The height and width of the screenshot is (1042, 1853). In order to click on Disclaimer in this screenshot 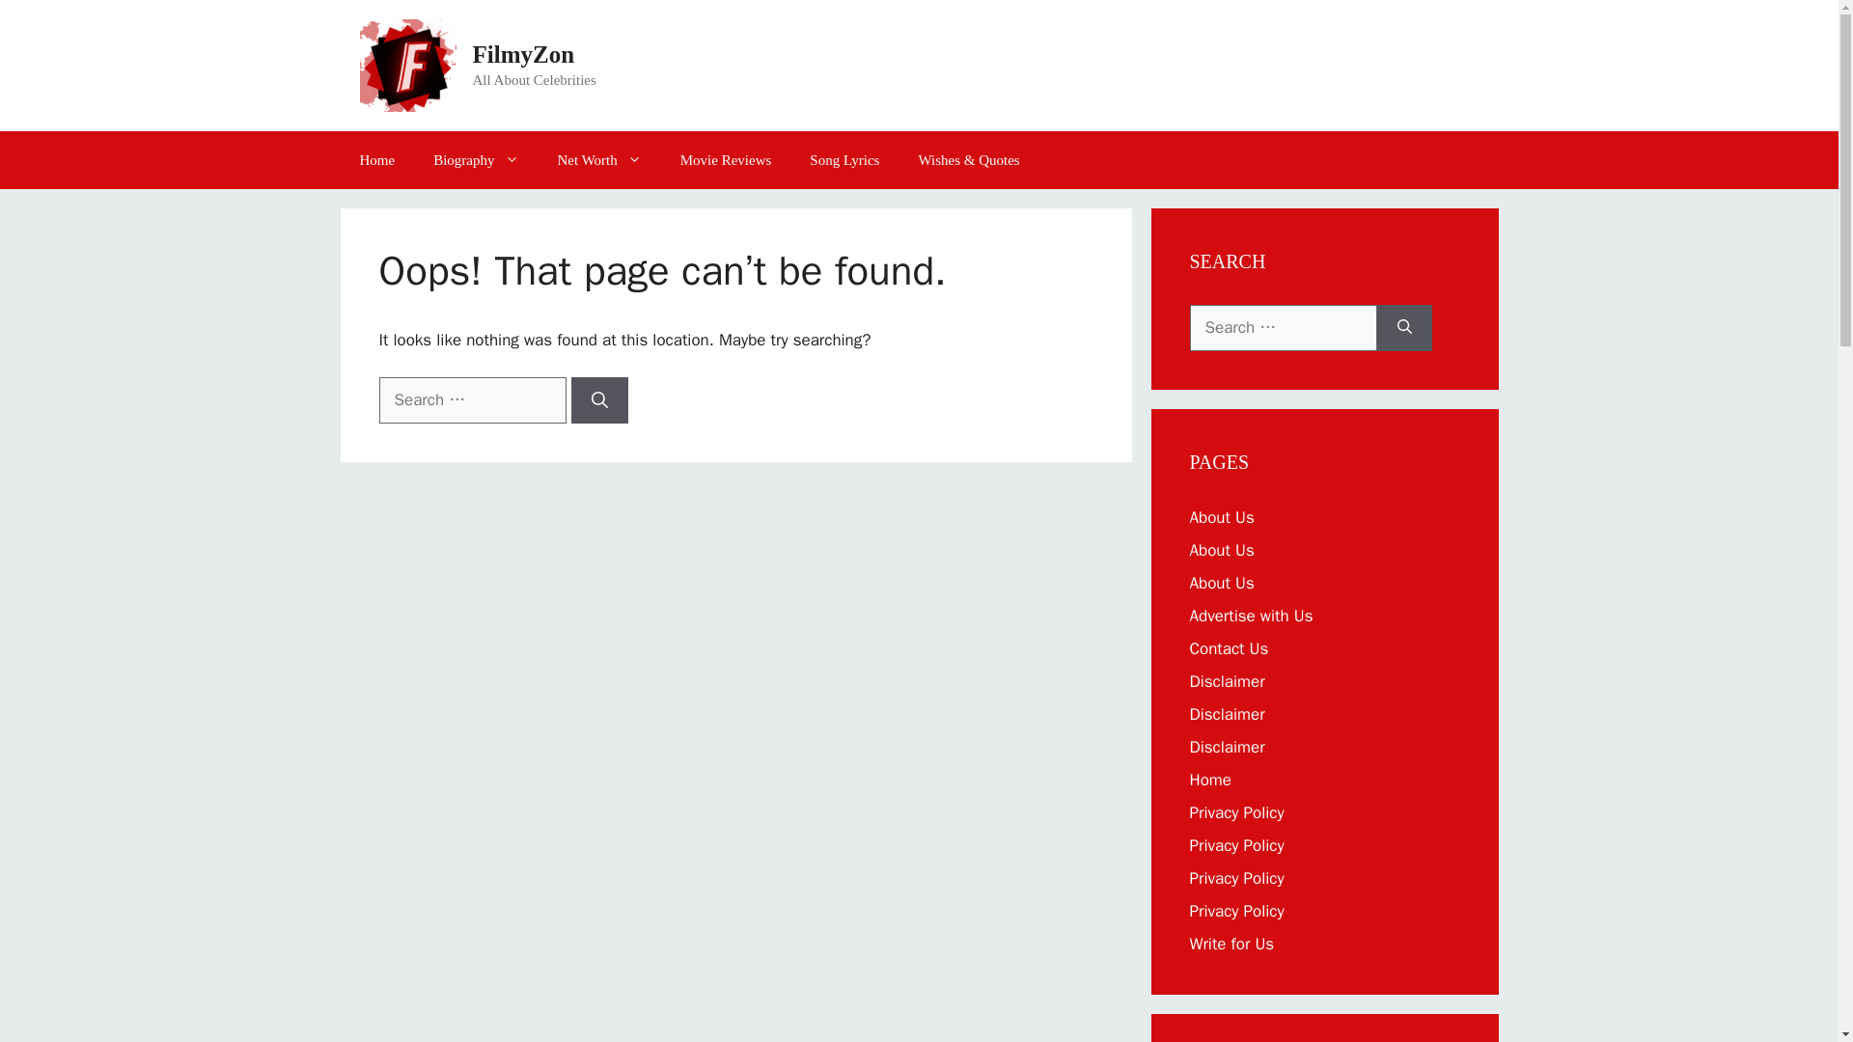, I will do `click(1226, 747)`.